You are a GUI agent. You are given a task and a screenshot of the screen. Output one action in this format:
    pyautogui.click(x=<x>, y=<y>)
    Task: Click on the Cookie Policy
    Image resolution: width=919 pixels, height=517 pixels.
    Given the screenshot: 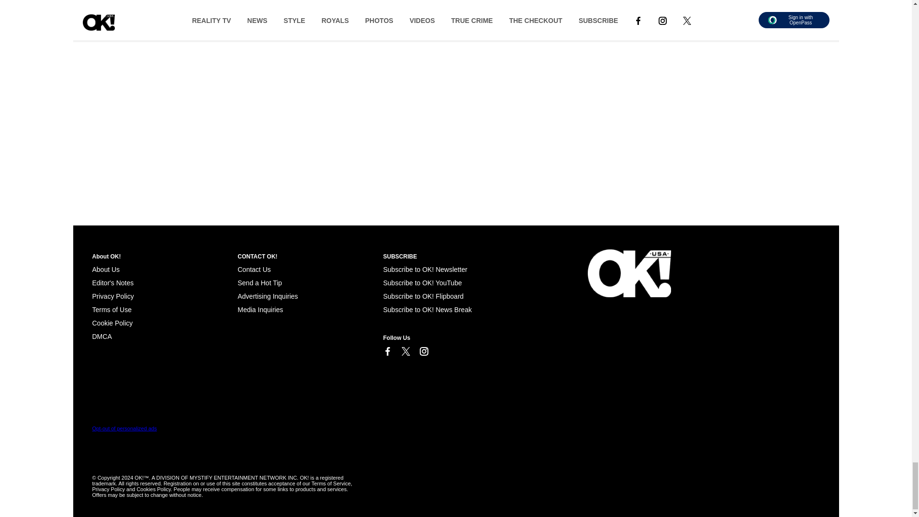 What is the action you would take?
    pyautogui.click(x=112, y=323)
    